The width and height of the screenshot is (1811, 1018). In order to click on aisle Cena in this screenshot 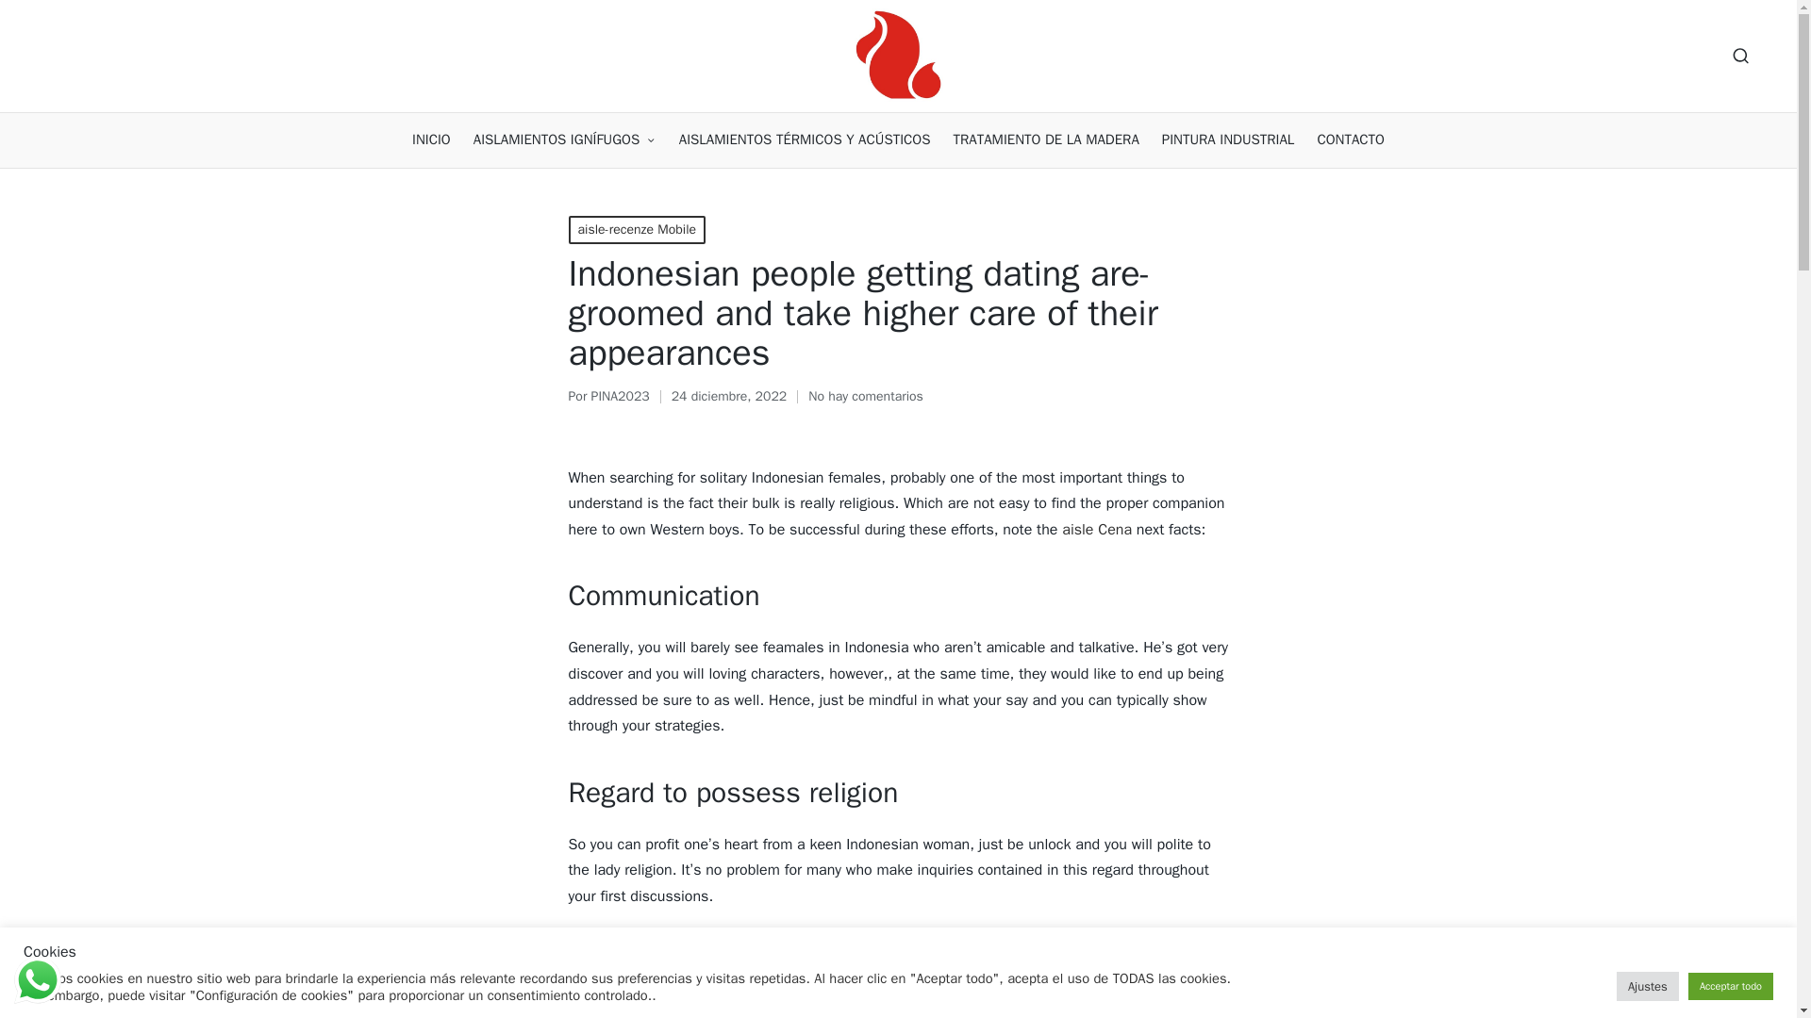, I will do `click(1096, 530)`.